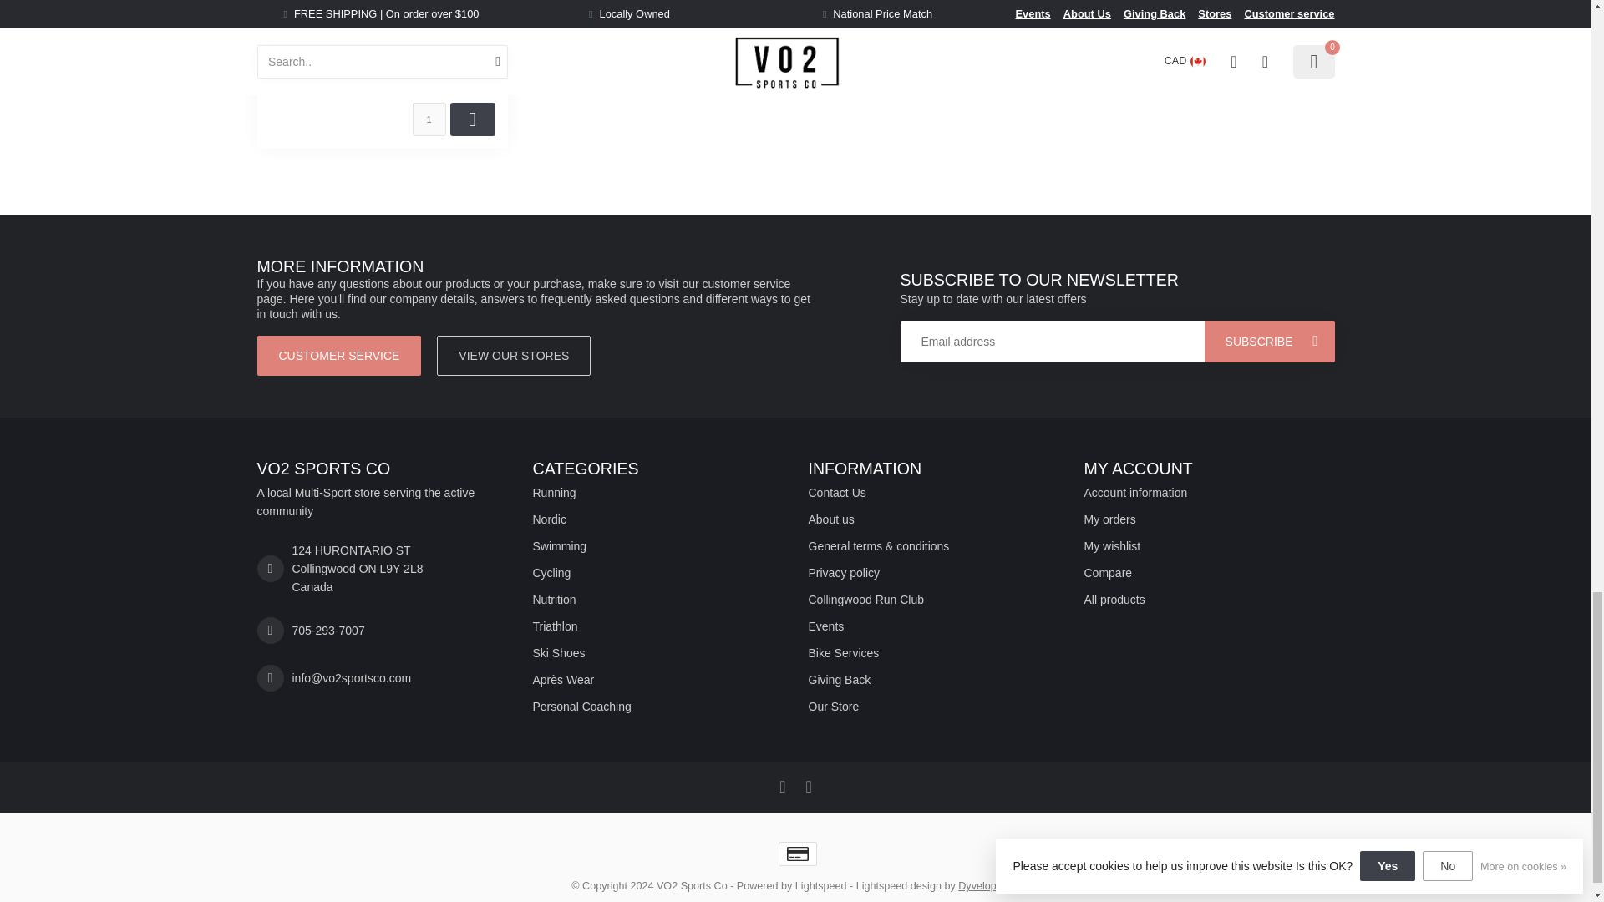 This screenshot has height=902, width=1604. I want to click on Triswim Triswim Conditioner, so click(381, 17).